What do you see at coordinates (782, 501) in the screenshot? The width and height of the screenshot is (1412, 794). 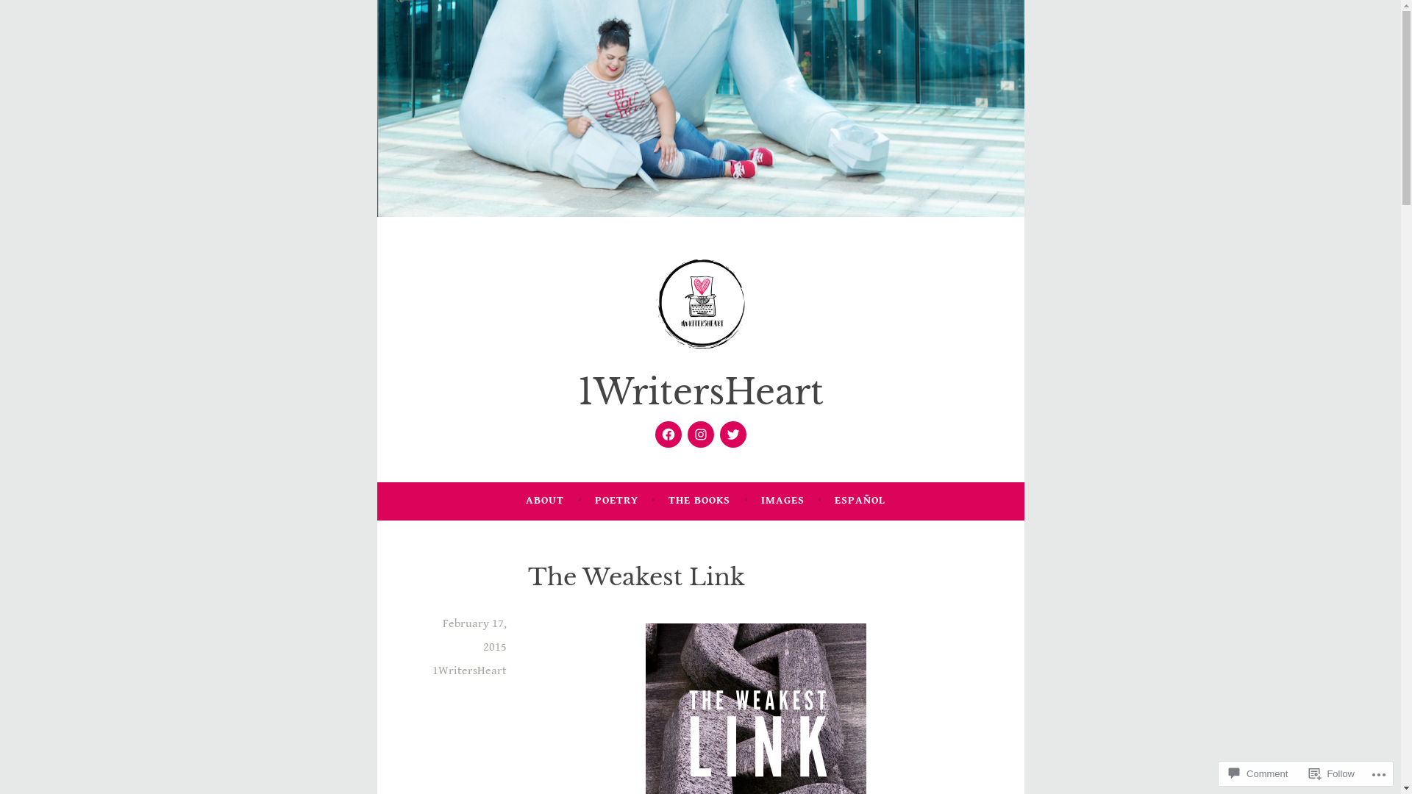 I see `IMAGES` at bounding box center [782, 501].